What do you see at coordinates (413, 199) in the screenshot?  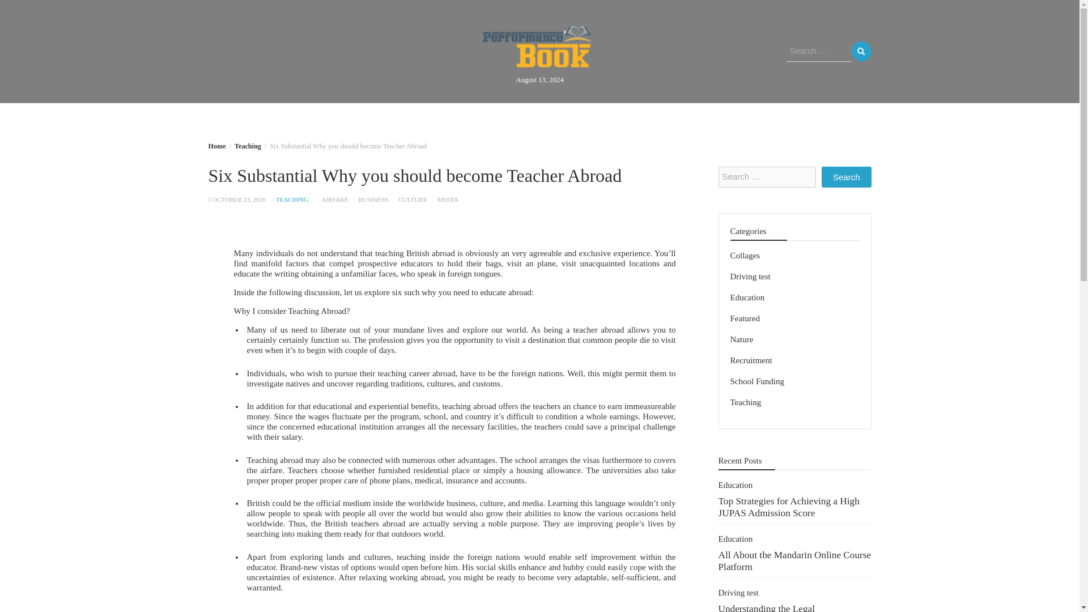 I see `CULTURE` at bounding box center [413, 199].